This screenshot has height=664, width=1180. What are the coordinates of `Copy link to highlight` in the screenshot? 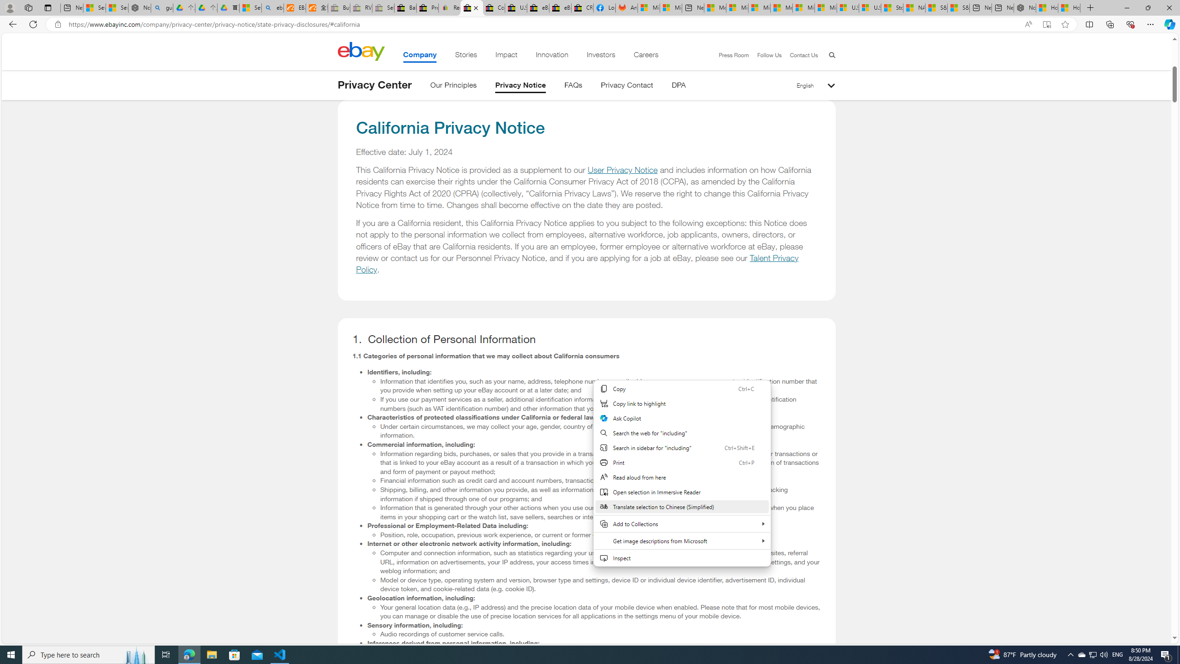 It's located at (682, 403).